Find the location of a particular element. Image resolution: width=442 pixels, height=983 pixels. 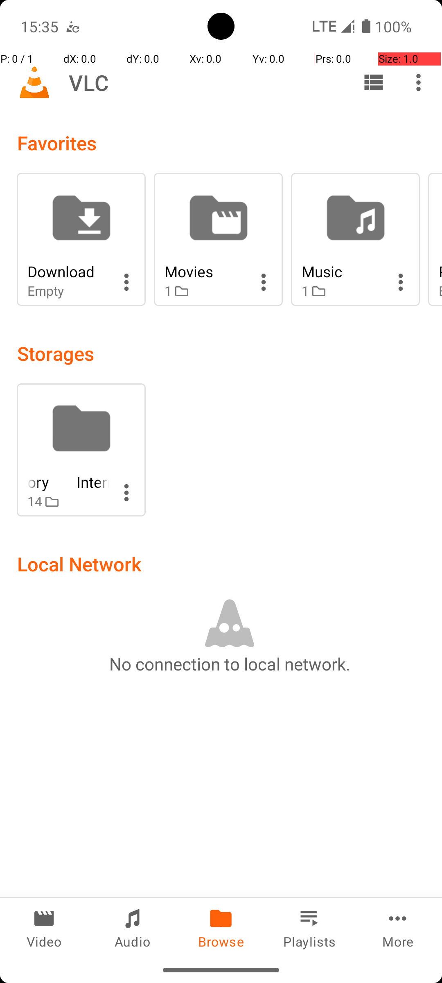

Favorite: Podcasts, Empty is located at coordinates (435, 239).